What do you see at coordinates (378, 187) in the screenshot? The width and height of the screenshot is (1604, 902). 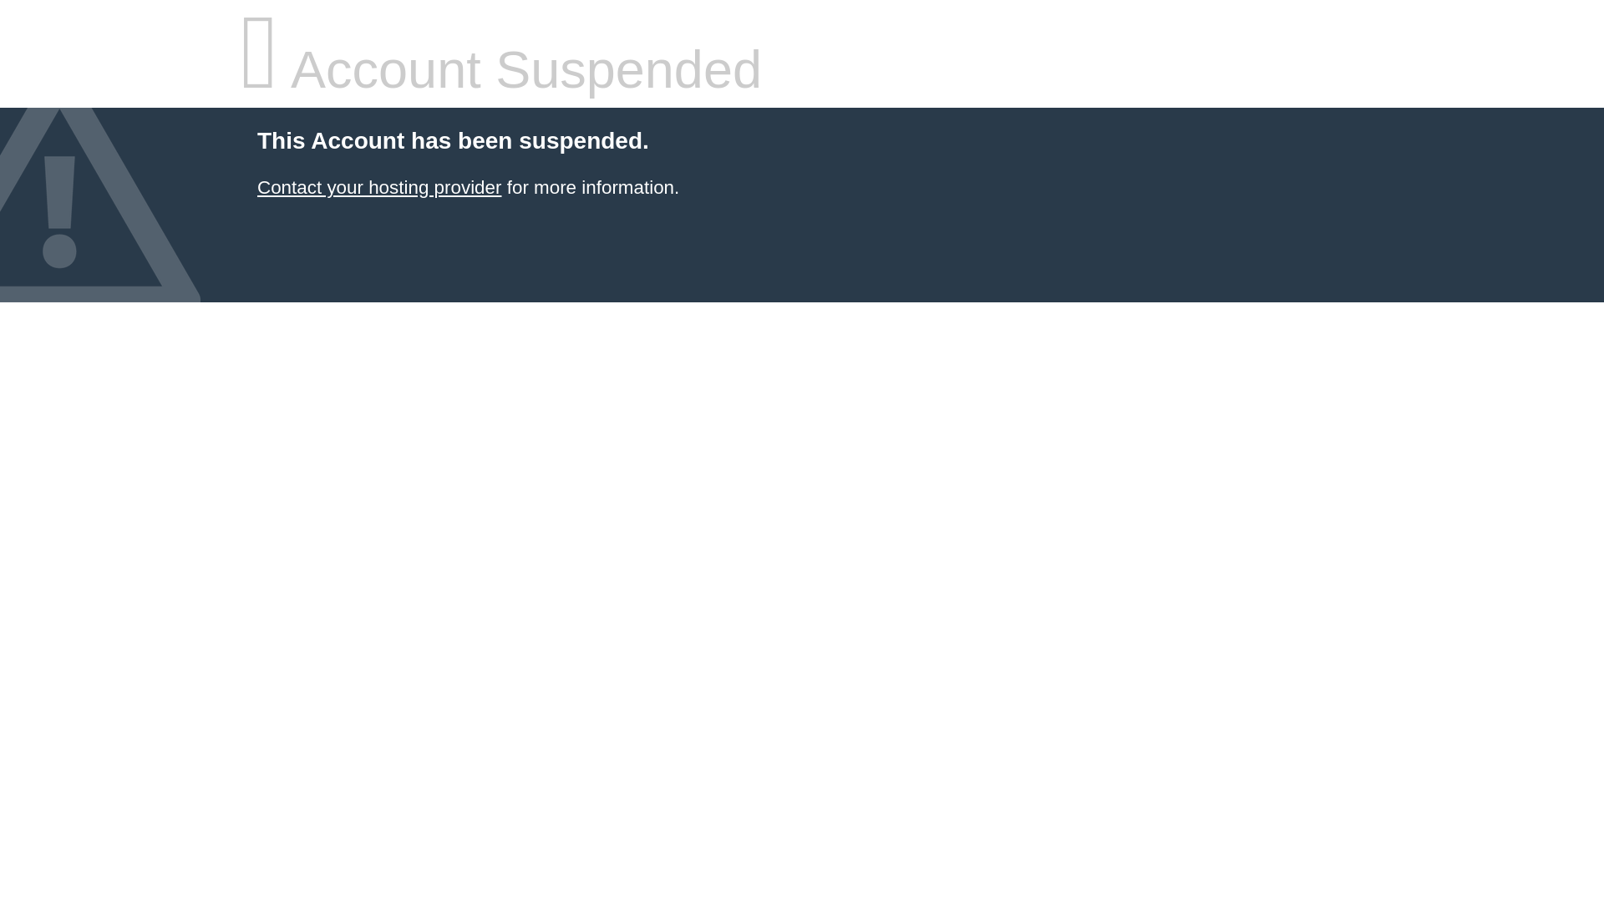 I see `Contact your hosting provider` at bounding box center [378, 187].